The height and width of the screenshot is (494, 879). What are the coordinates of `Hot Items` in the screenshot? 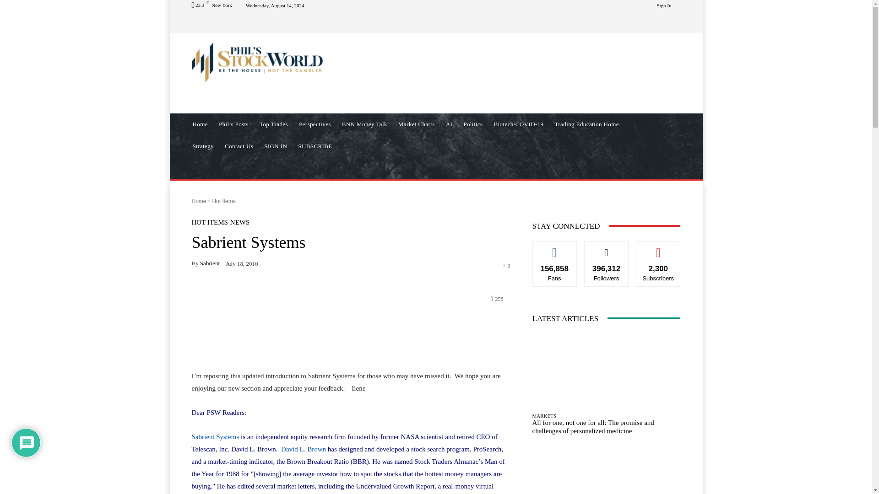 It's located at (223, 201).